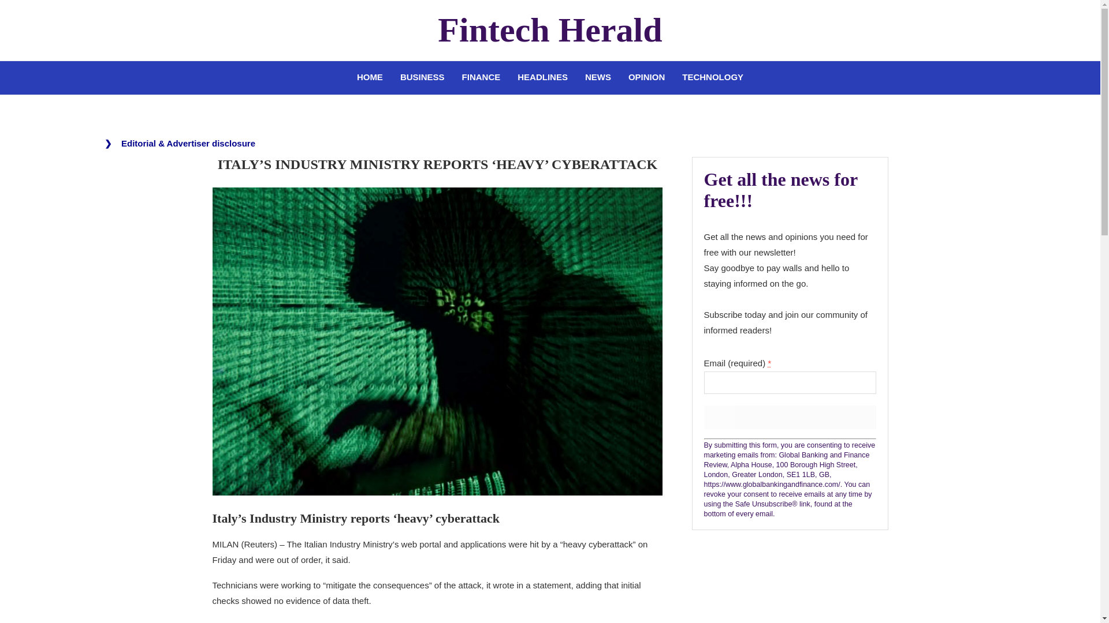 The width and height of the screenshot is (1109, 623). Describe the element at coordinates (598, 77) in the screenshot. I see `NEWS` at that location.